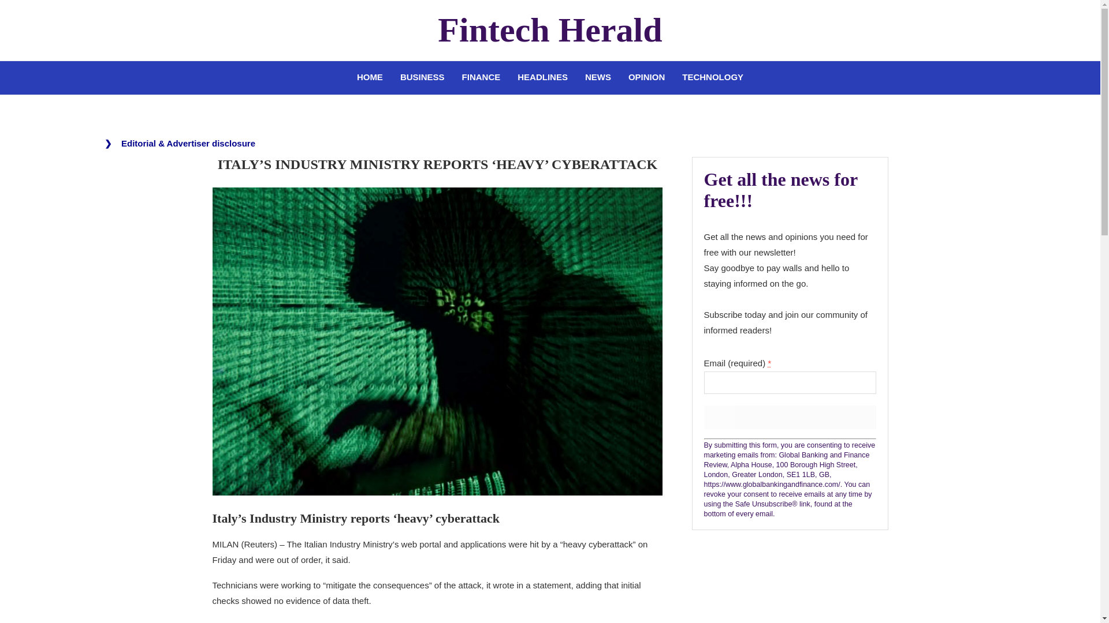 The width and height of the screenshot is (1109, 623). Describe the element at coordinates (598, 77) in the screenshot. I see `NEWS` at that location.